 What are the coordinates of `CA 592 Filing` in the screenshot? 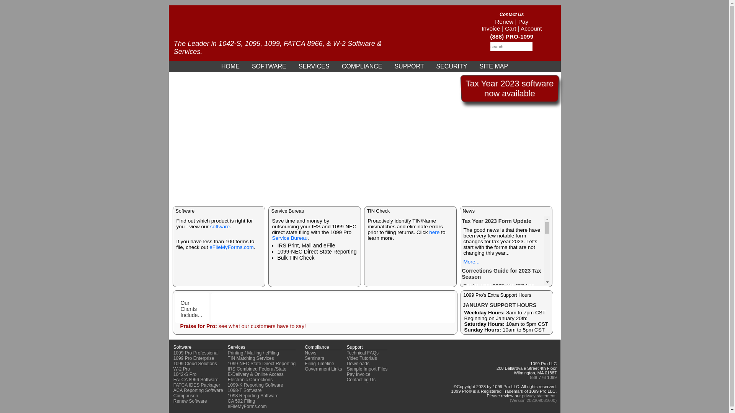 It's located at (241, 401).